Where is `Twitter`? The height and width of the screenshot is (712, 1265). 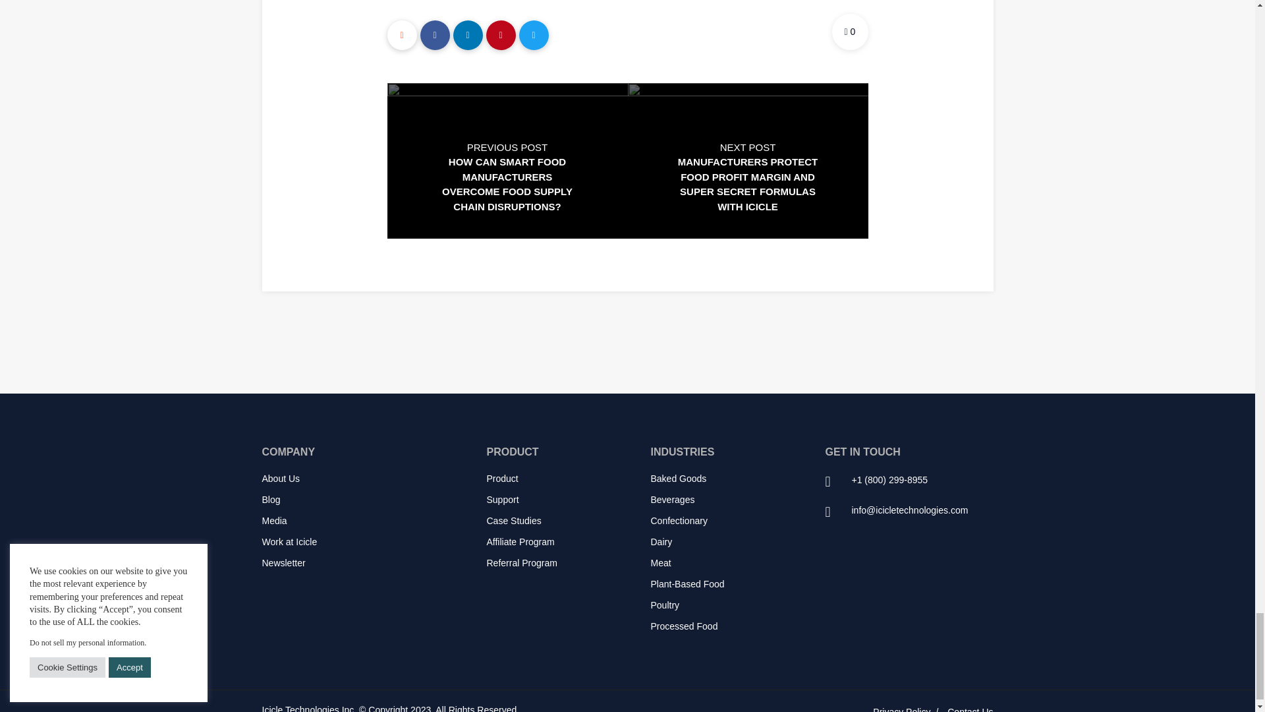
Twitter is located at coordinates (534, 35).